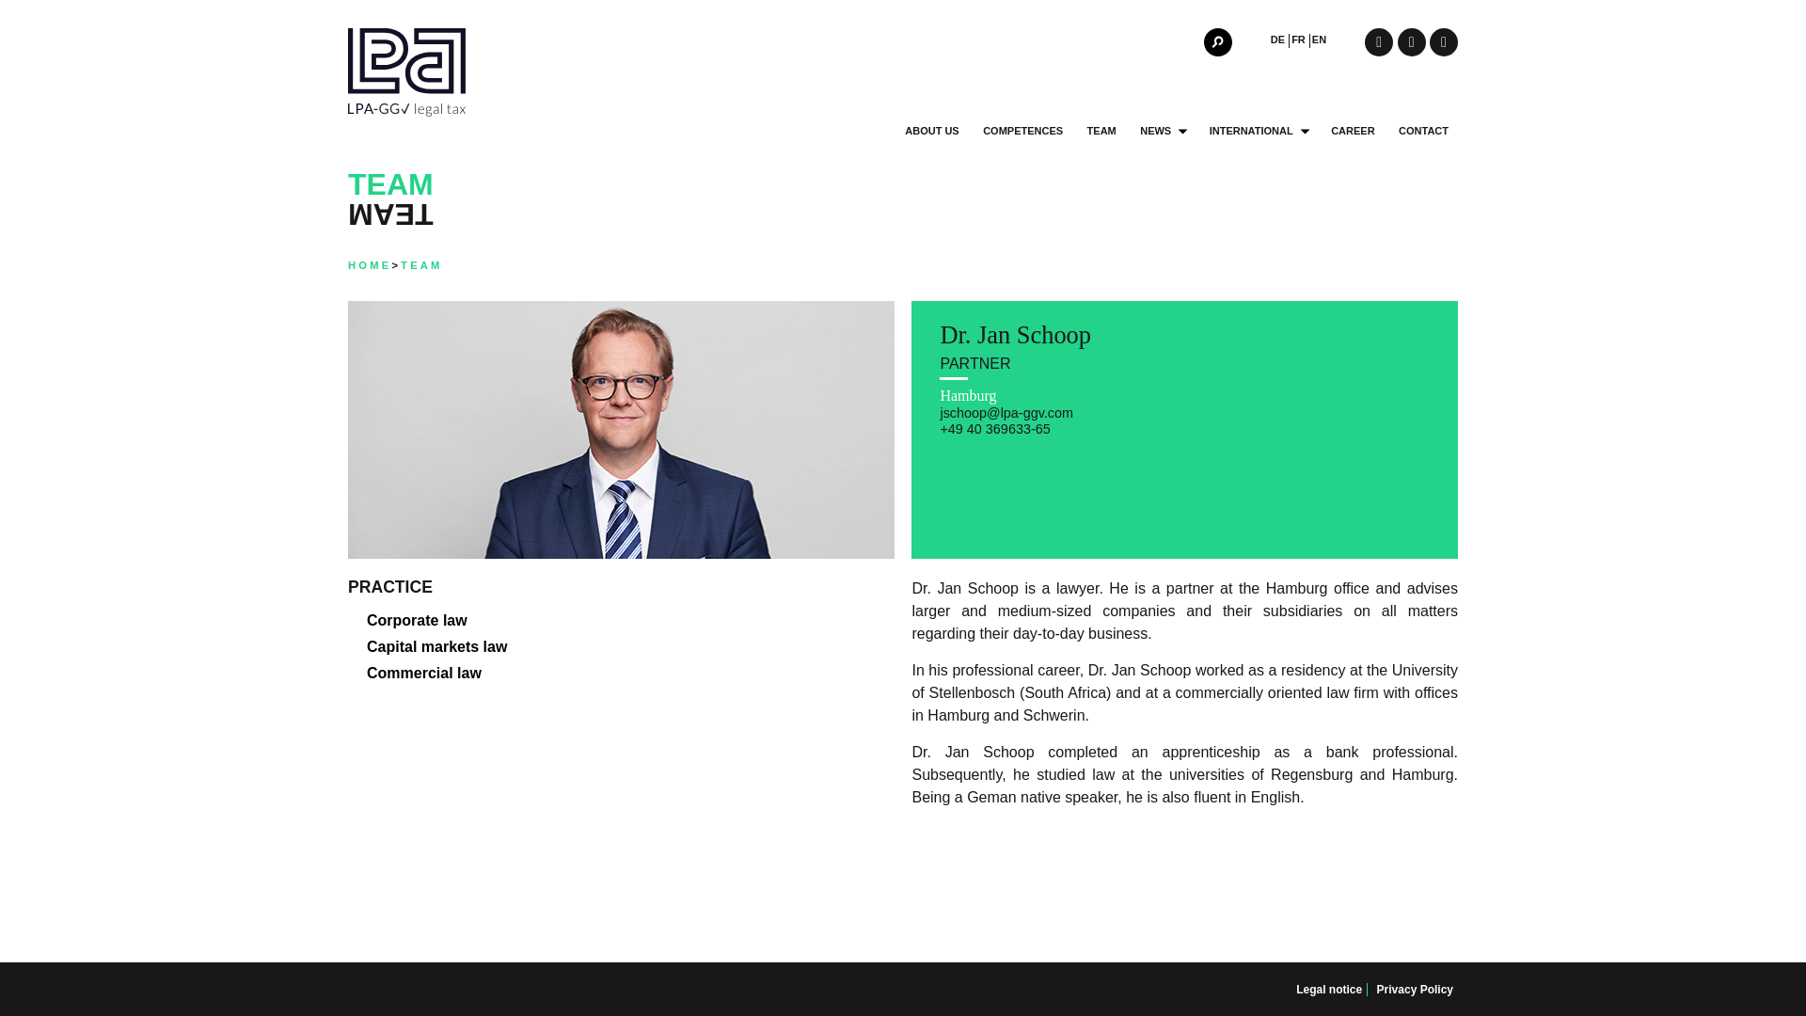 The image size is (1806, 1016). Describe the element at coordinates (1155, 131) in the screenshot. I see `NEWS` at that location.